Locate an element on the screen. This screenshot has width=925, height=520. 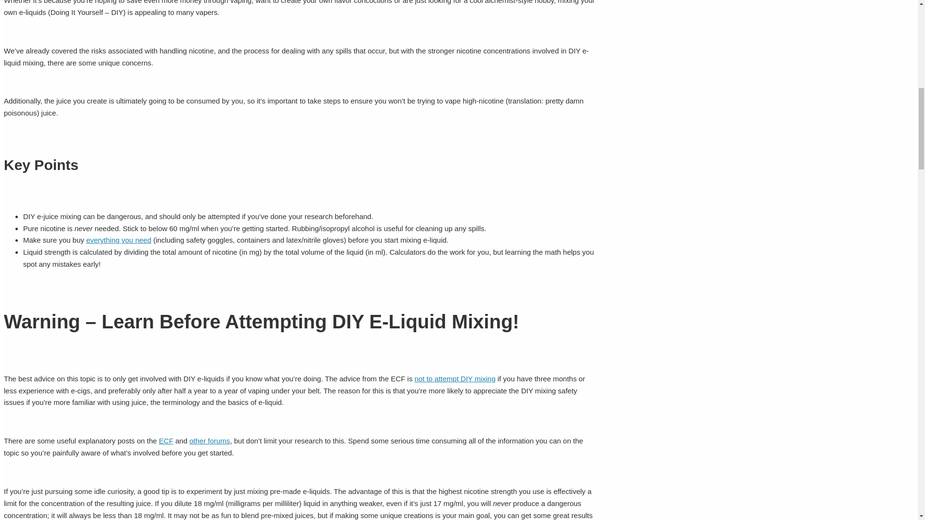
ECF is located at coordinates (166, 441).